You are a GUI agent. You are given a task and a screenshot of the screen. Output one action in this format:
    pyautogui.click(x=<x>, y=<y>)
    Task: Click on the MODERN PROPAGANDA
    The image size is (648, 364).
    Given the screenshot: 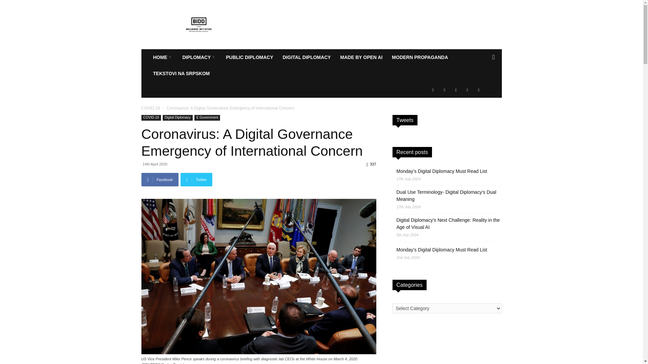 What is the action you would take?
    pyautogui.click(x=420, y=57)
    